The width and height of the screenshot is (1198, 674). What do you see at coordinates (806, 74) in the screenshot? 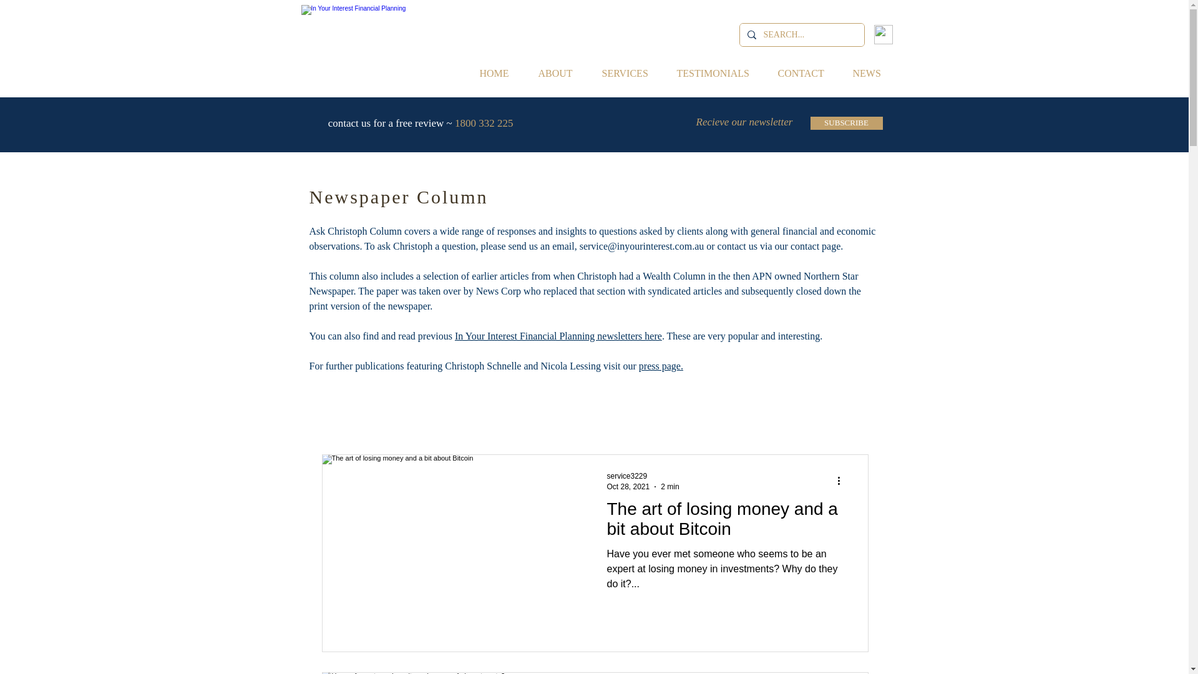
I see `CONTACT` at bounding box center [806, 74].